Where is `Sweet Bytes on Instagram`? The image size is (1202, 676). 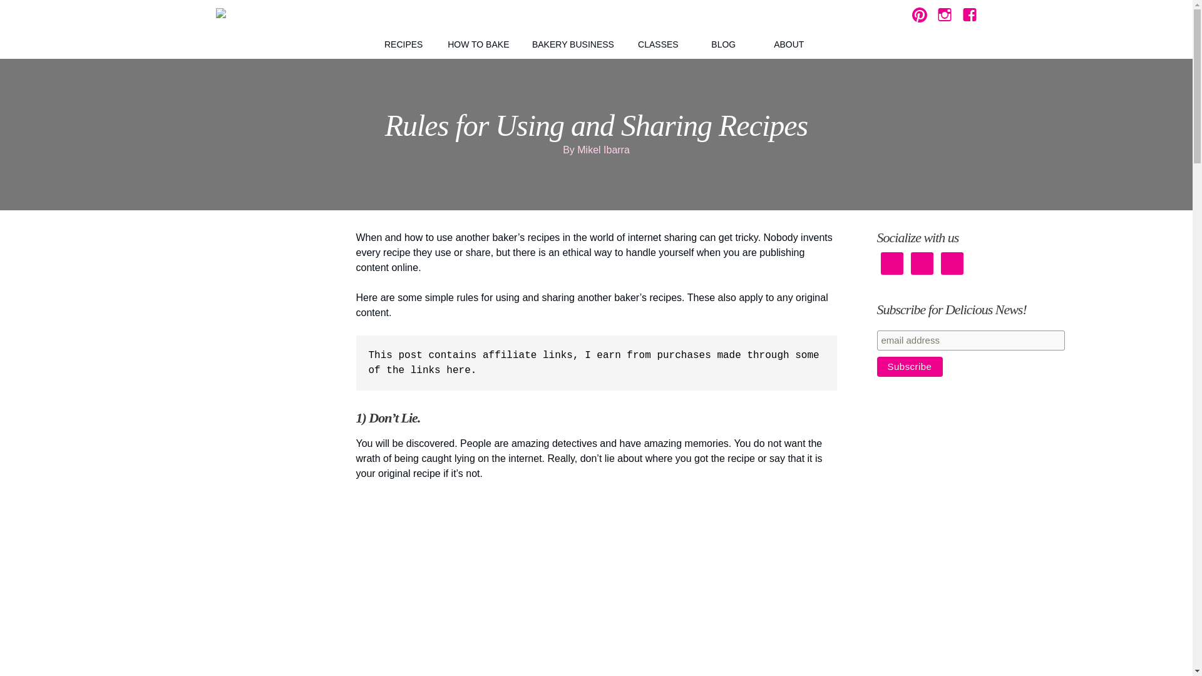 Sweet Bytes on Instagram is located at coordinates (944, 14).